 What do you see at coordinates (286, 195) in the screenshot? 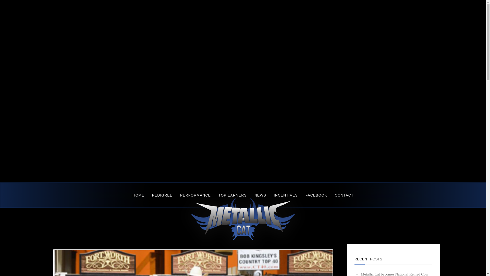
I see `Incentives` at bounding box center [286, 195].